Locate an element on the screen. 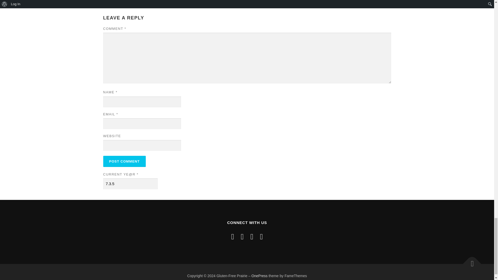 This screenshot has height=280, width=498. Post Comment is located at coordinates (125, 161).